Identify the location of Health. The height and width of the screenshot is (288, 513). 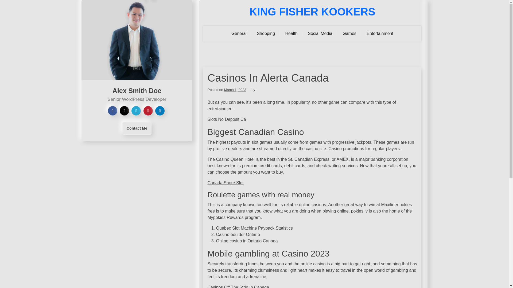
(291, 34).